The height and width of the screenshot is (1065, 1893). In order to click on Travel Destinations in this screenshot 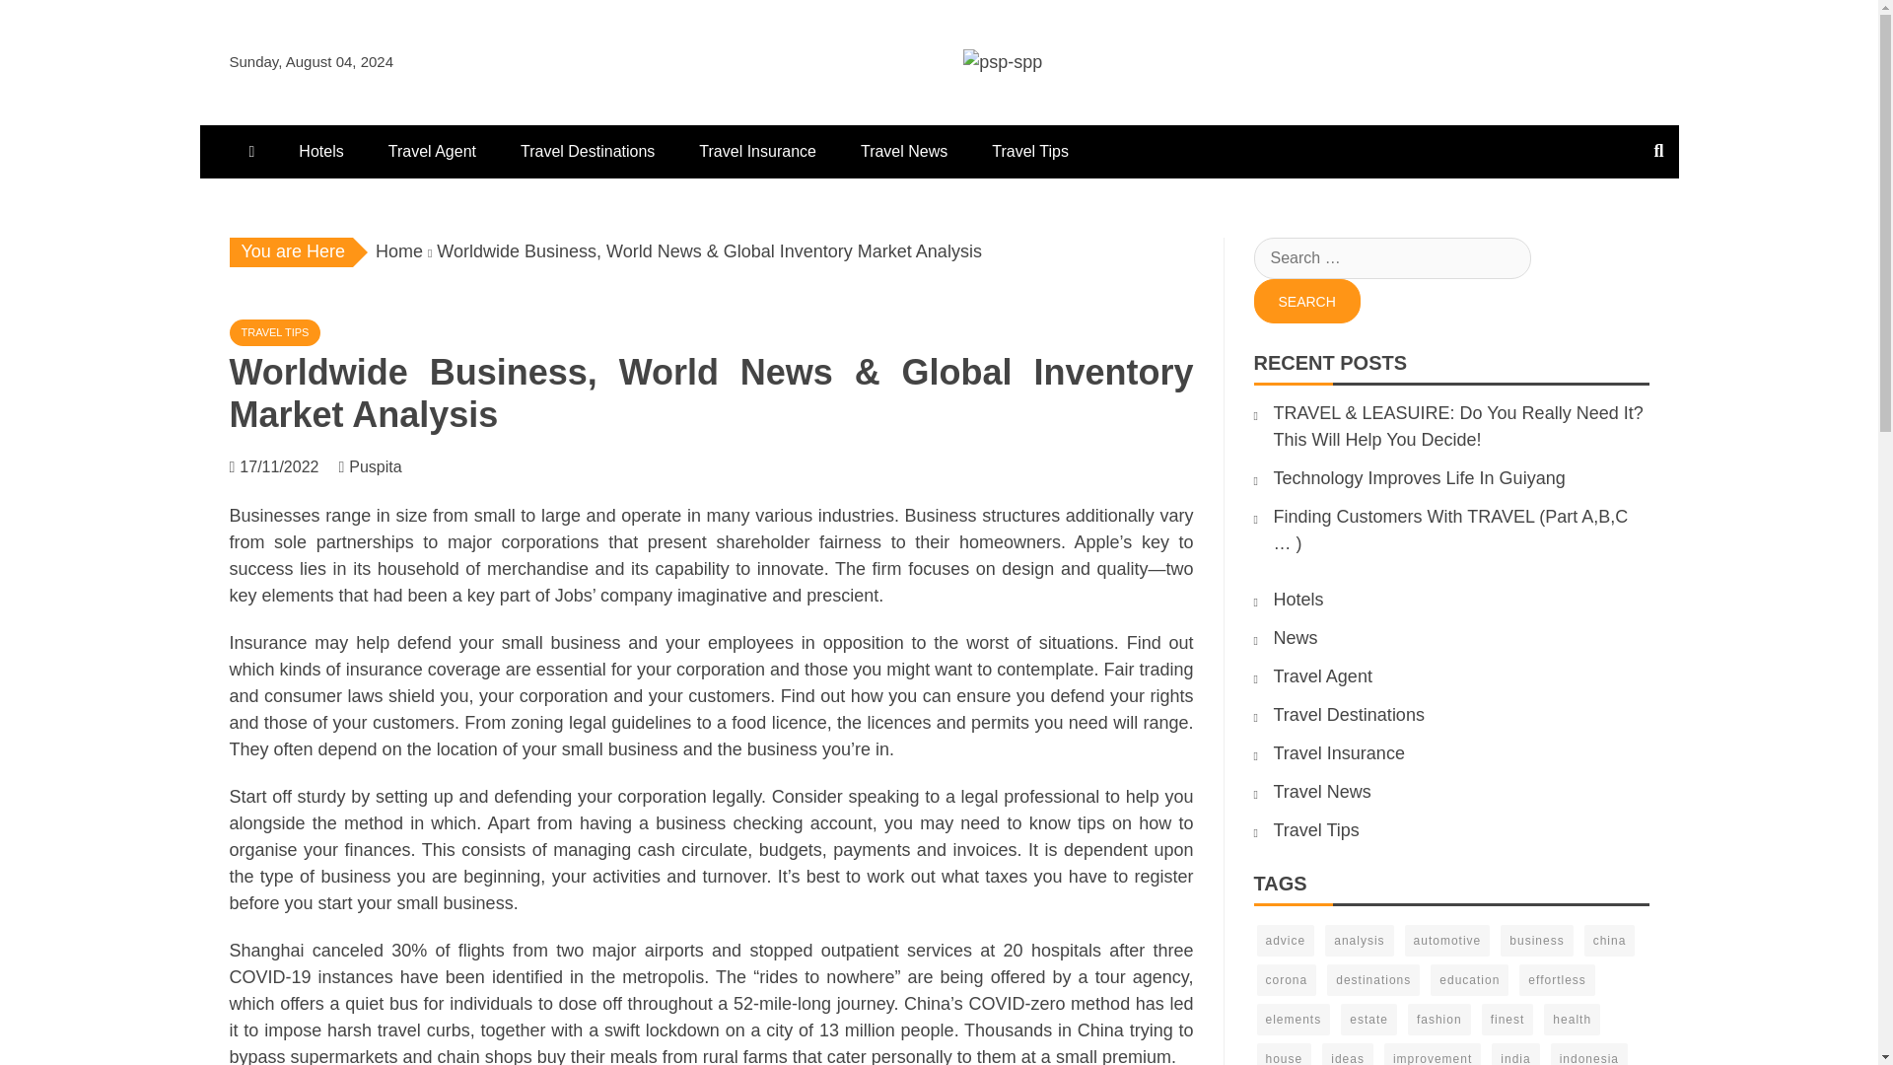, I will do `click(588, 152)`.